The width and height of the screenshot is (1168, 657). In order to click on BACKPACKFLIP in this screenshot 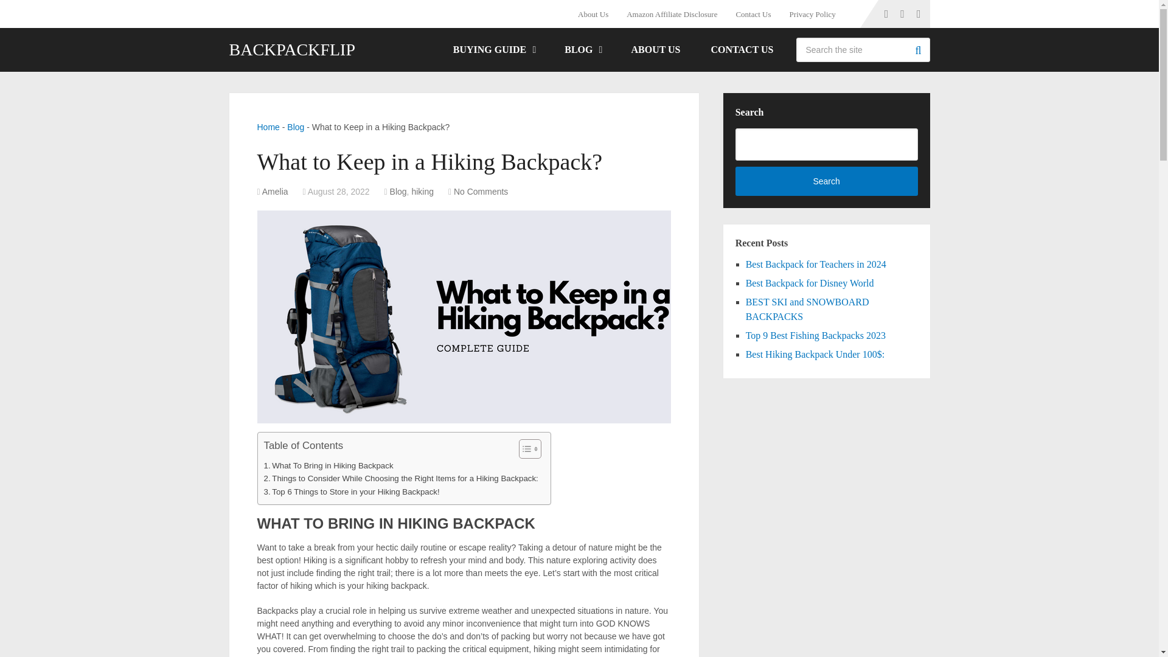, I will do `click(292, 50)`.